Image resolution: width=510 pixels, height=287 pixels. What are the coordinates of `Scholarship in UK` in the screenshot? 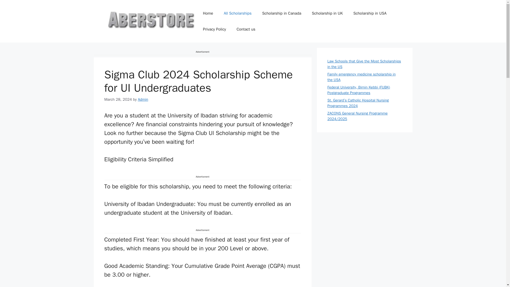 It's located at (327, 13).